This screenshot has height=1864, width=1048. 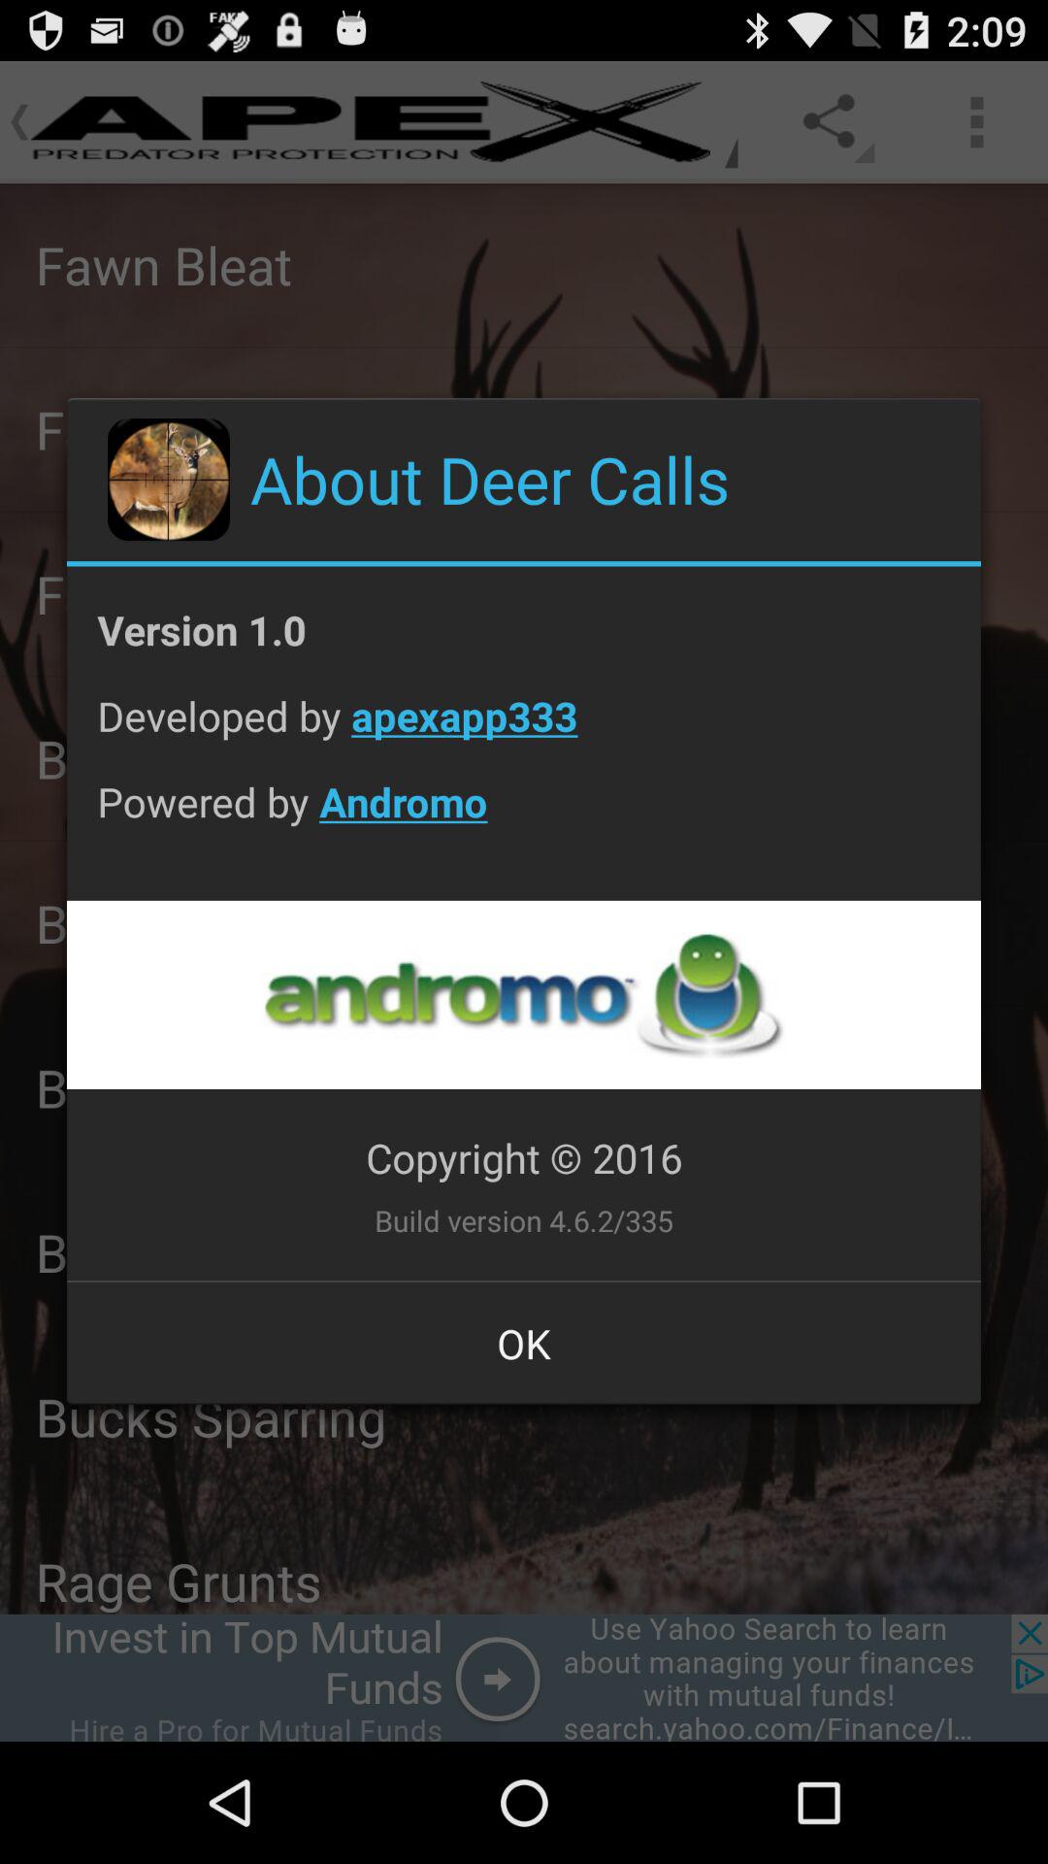 What do you see at coordinates (524, 816) in the screenshot?
I see `choose powered by andromo app` at bounding box center [524, 816].